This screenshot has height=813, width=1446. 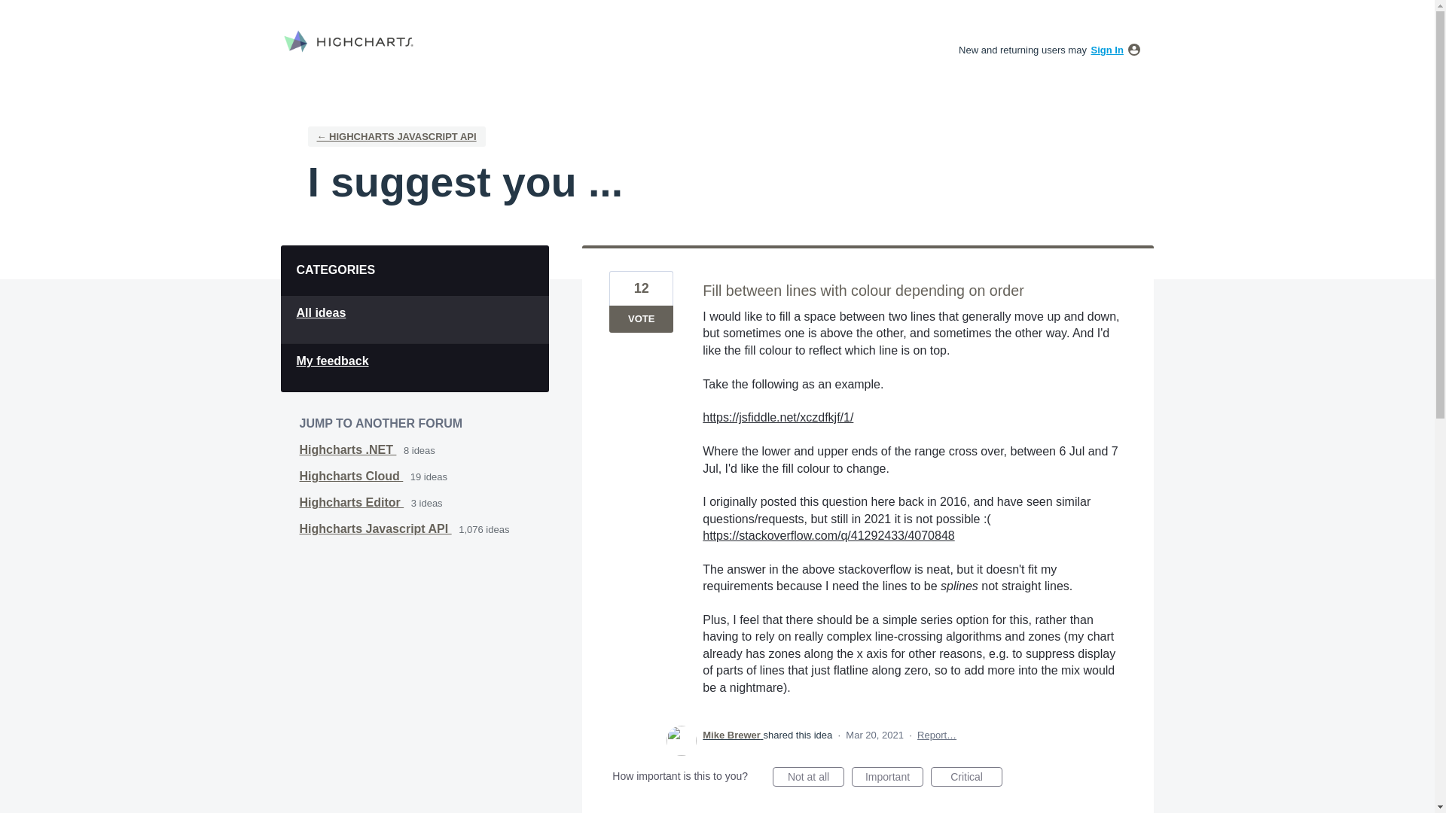 I want to click on Highcharts .NET, so click(x=348, y=449).